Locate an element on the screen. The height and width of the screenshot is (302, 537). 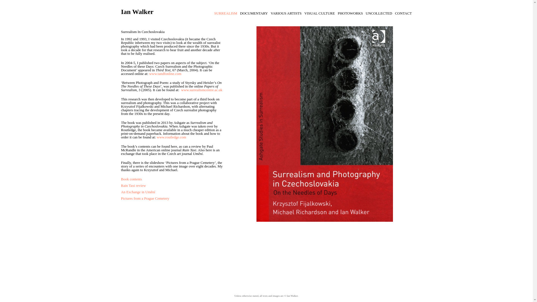
CONTACT is located at coordinates (403, 13).